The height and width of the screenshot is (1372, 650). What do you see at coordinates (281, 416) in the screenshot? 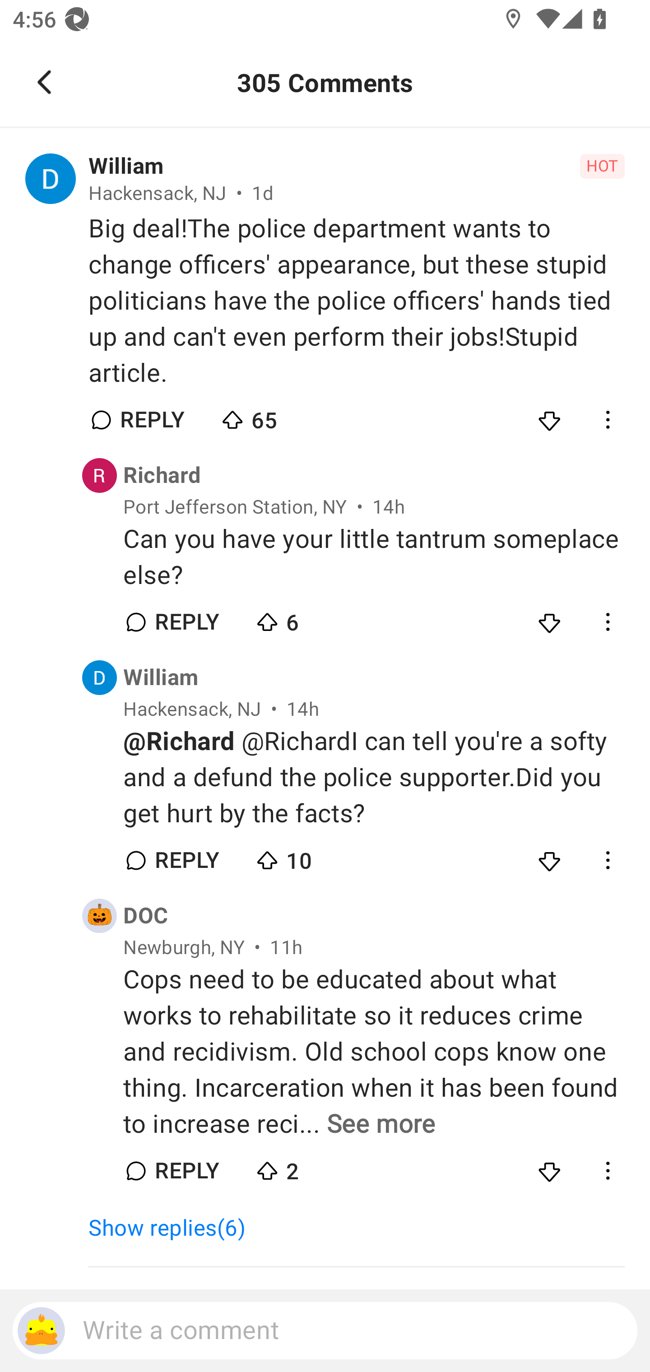
I see `65` at bounding box center [281, 416].